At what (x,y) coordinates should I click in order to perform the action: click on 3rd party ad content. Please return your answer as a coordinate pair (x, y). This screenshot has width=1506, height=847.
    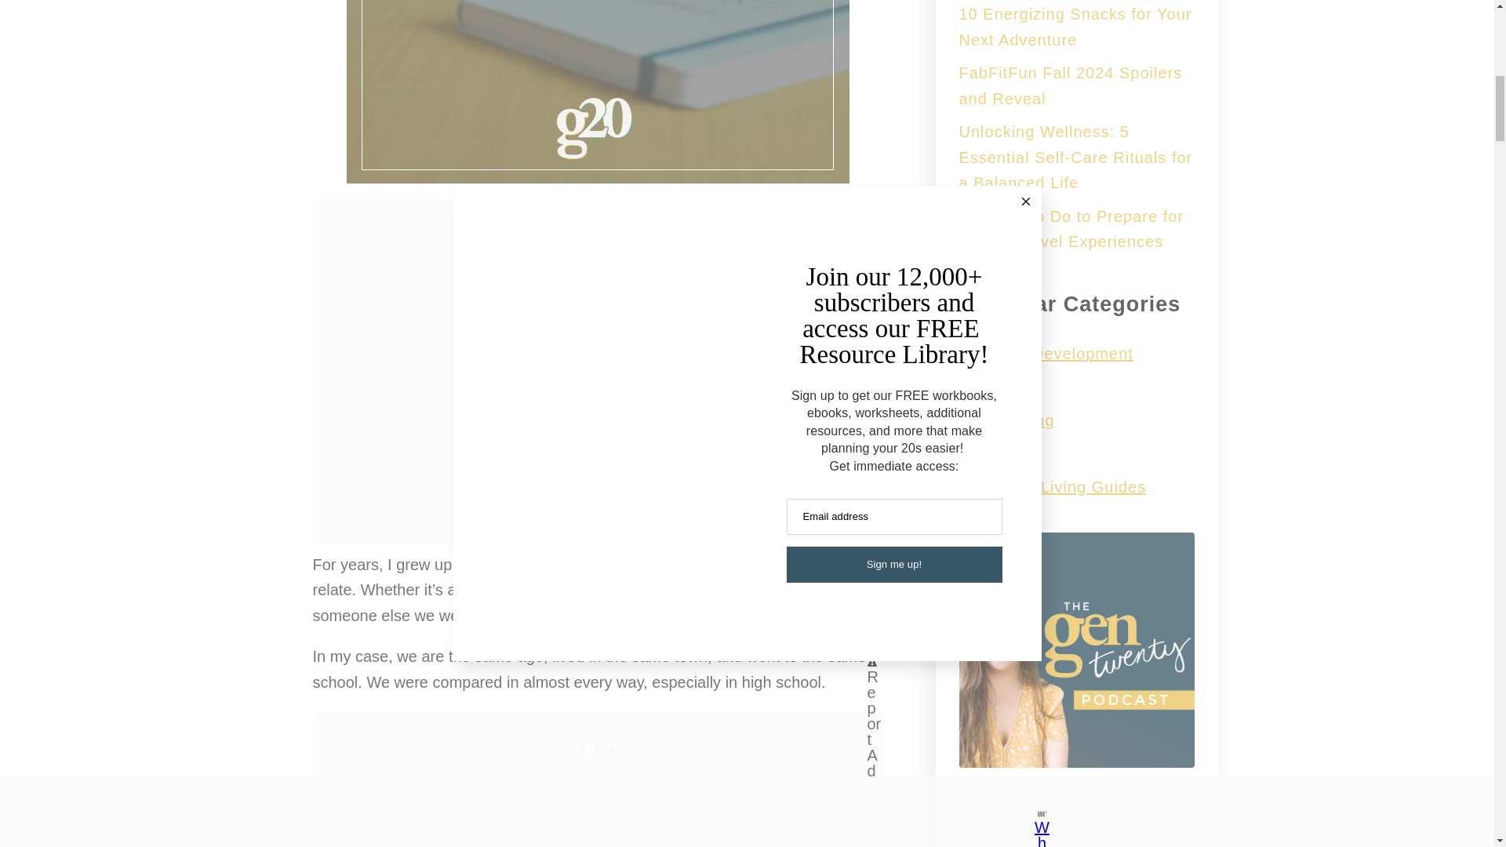
    Looking at the image, I should click on (598, 296).